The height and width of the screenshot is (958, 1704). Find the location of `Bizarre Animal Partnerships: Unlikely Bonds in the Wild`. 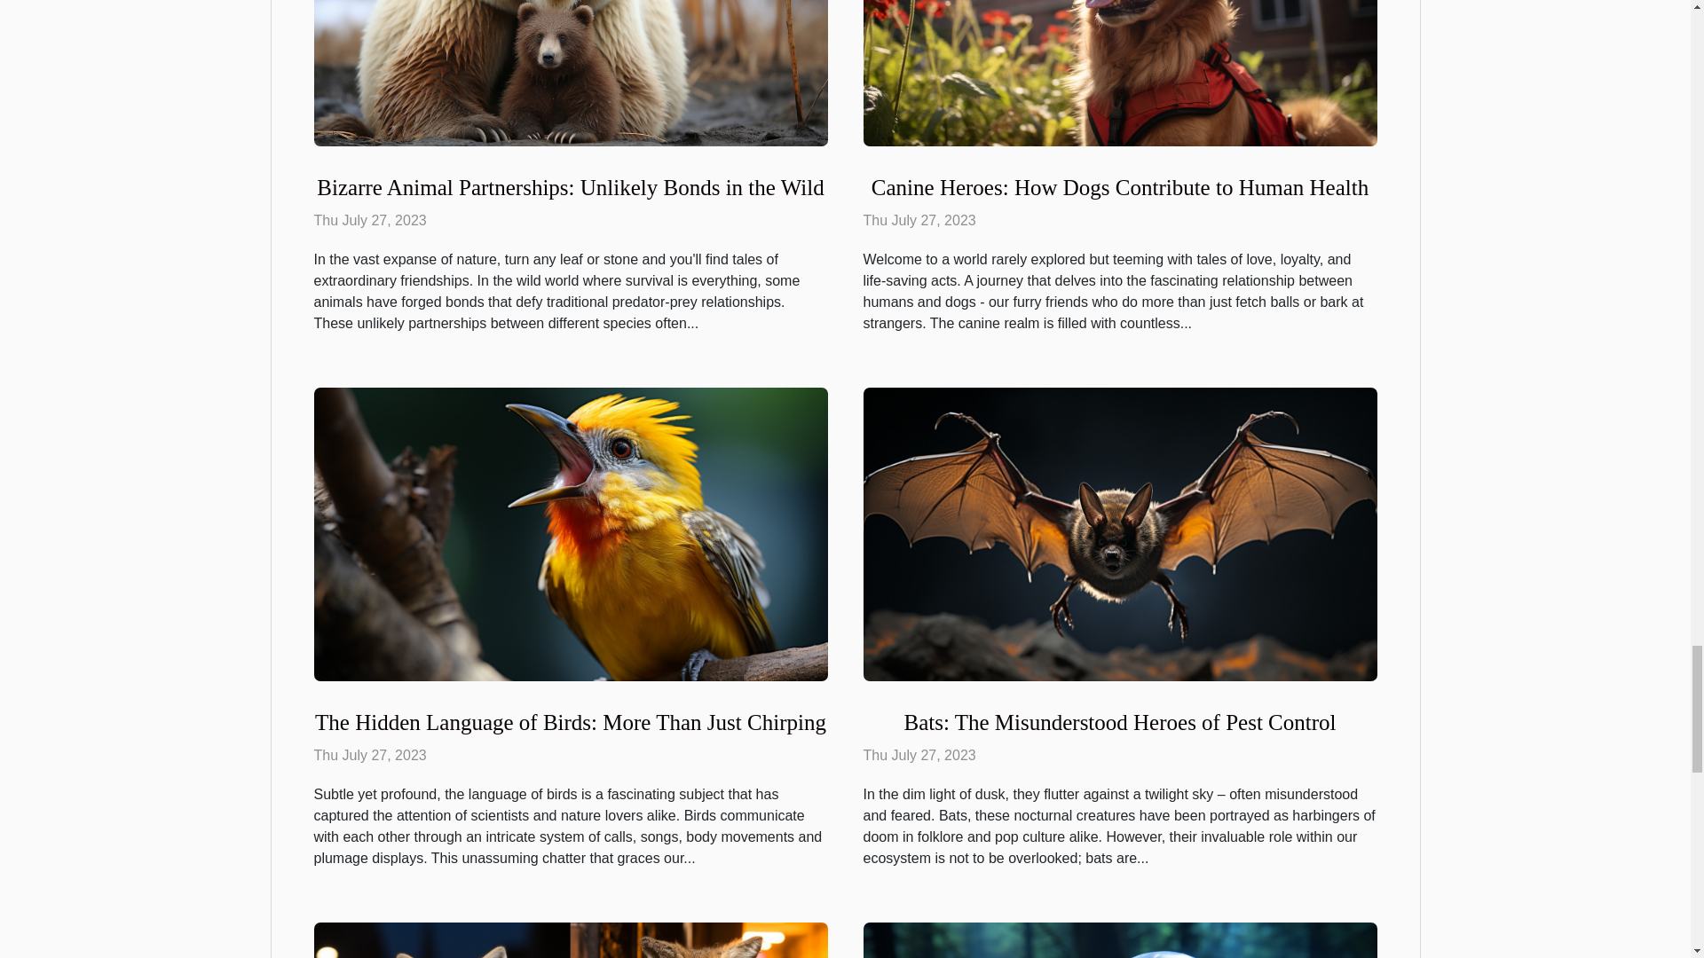

Bizarre Animal Partnerships: Unlikely Bonds in the Wild is located at coordinates (570, 186).